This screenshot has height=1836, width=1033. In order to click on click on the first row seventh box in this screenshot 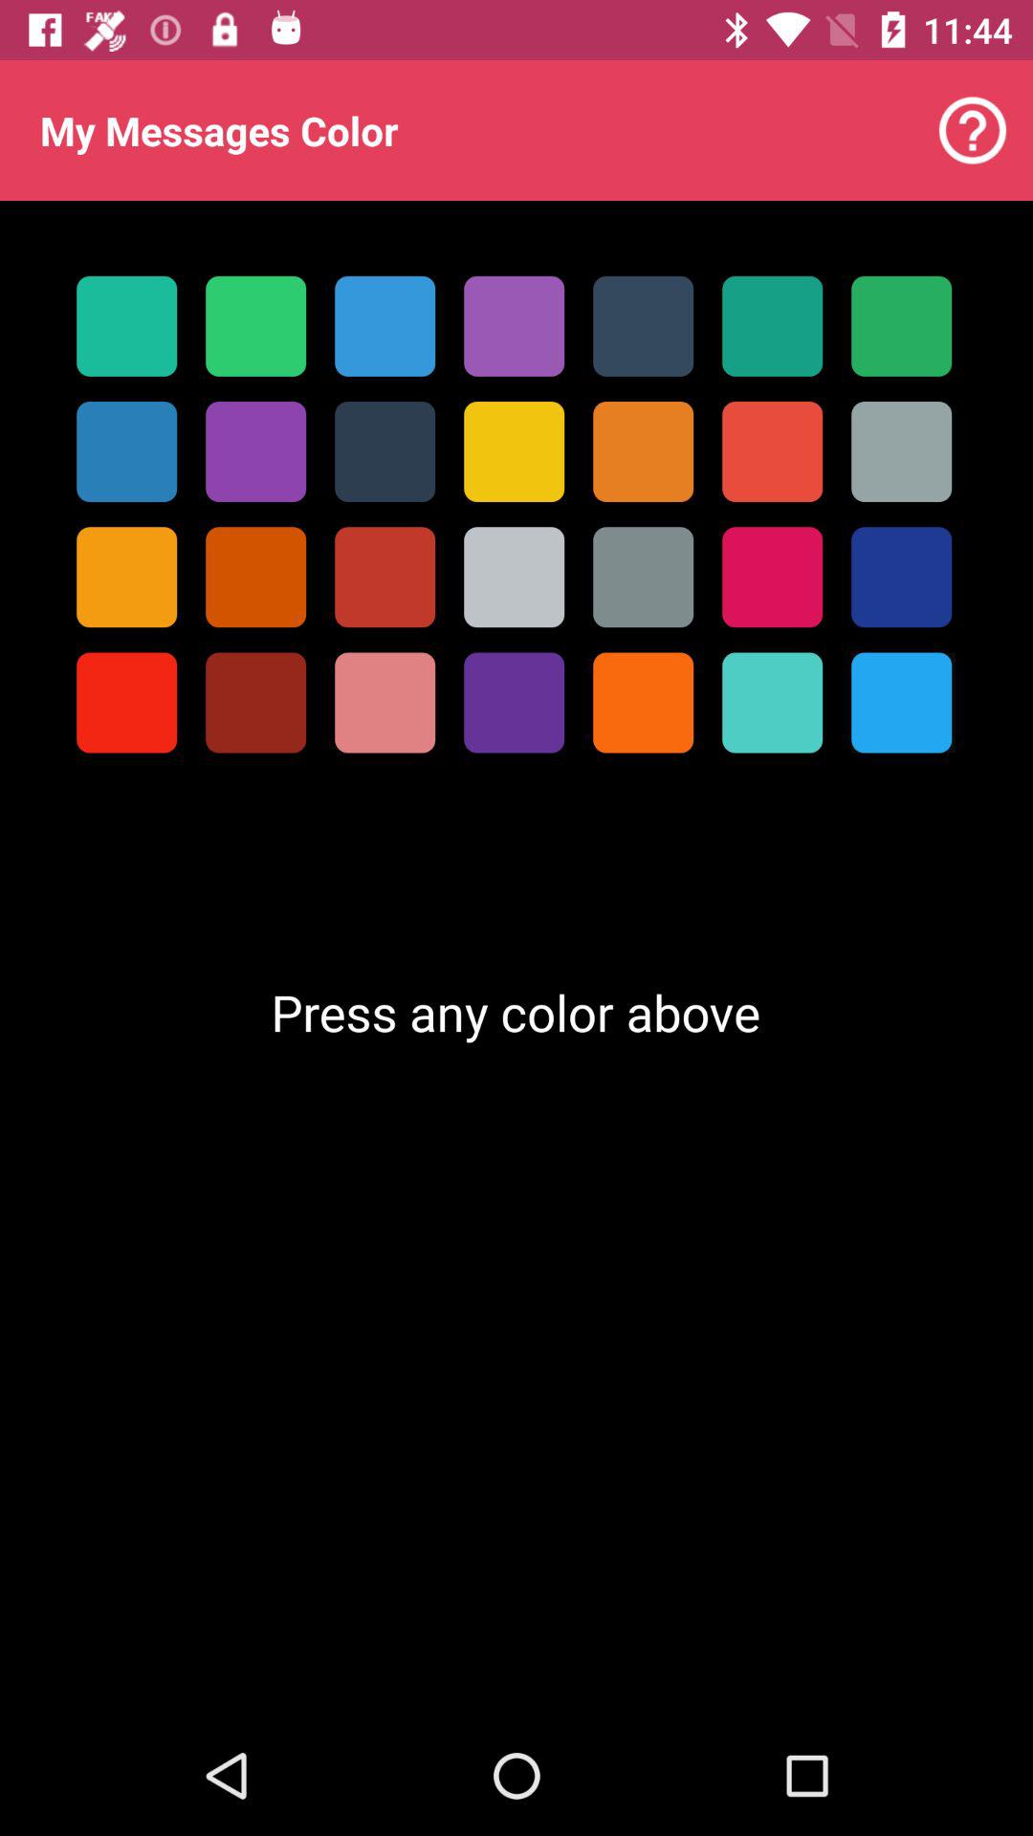, I will do `click(901, 326)`.